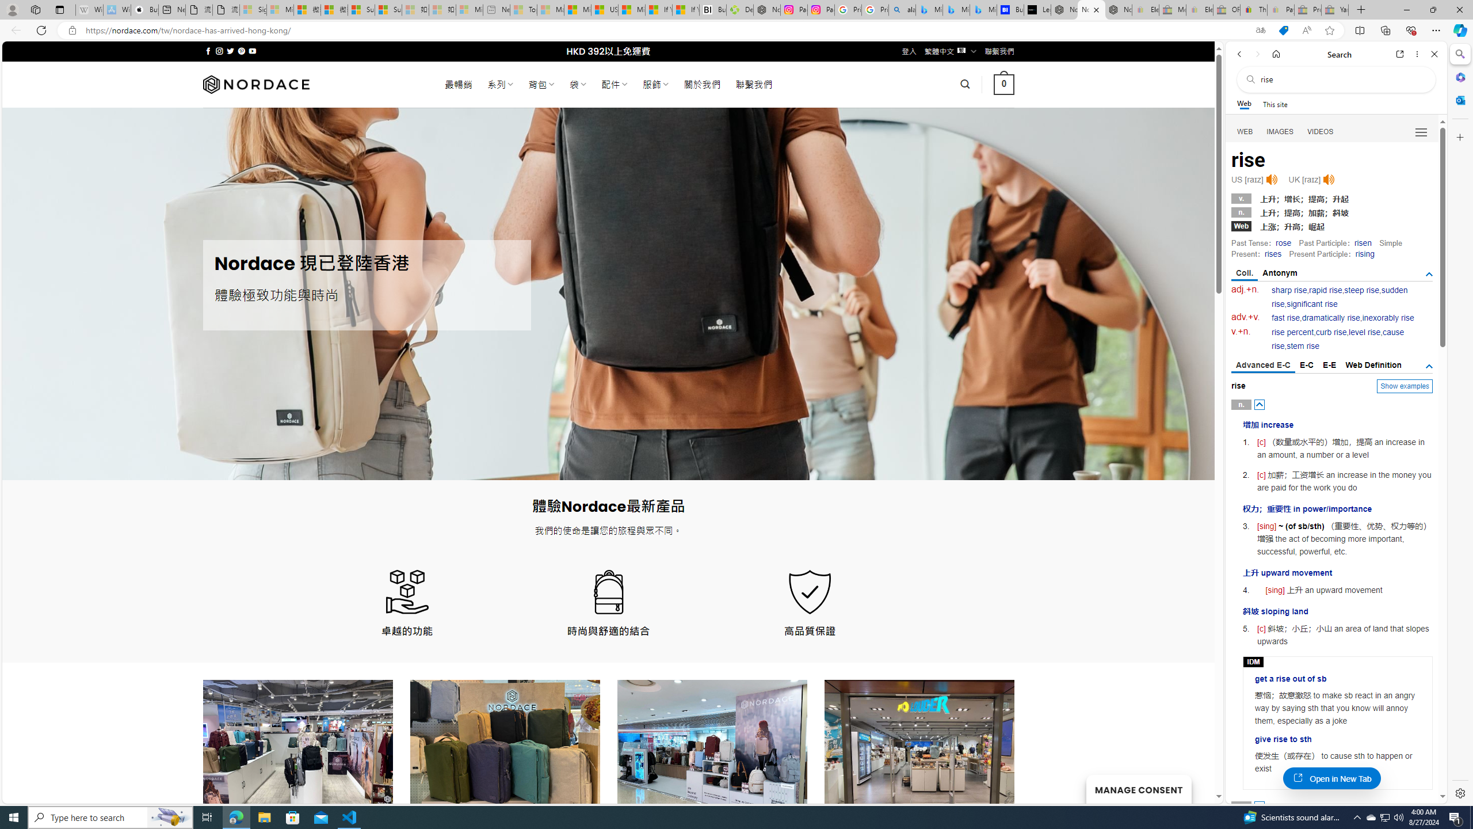 The width and height of the screenshot is (1473, 829). What do you see at coordinates (1388, 318) in the screenshot?
I see `inexorably rise` at bounding box center [1388, 318].